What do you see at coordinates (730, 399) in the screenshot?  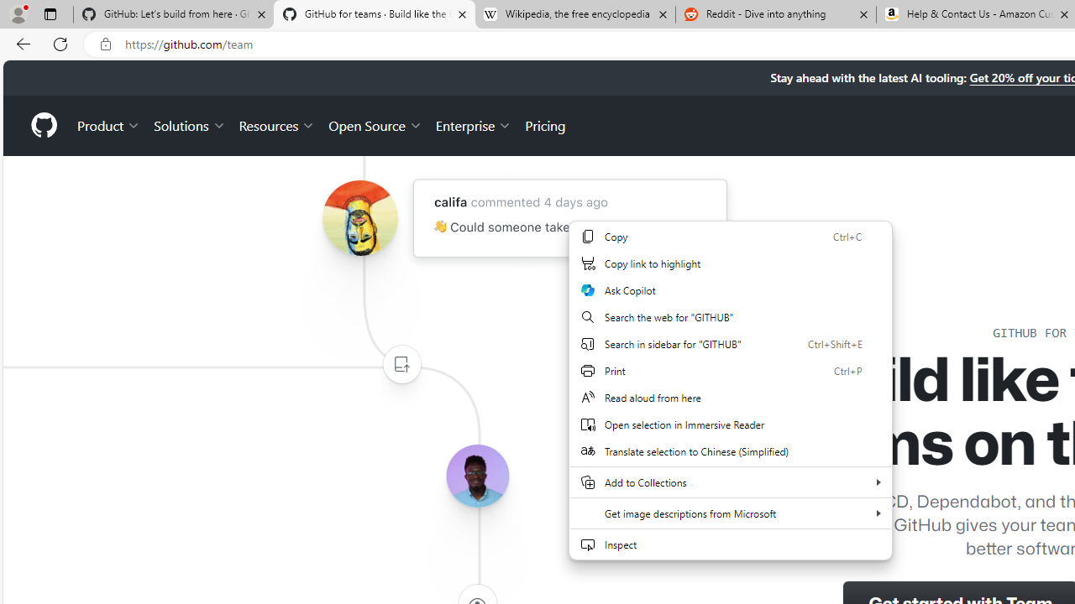 I see `Web context` at bounding box center [730, 399].